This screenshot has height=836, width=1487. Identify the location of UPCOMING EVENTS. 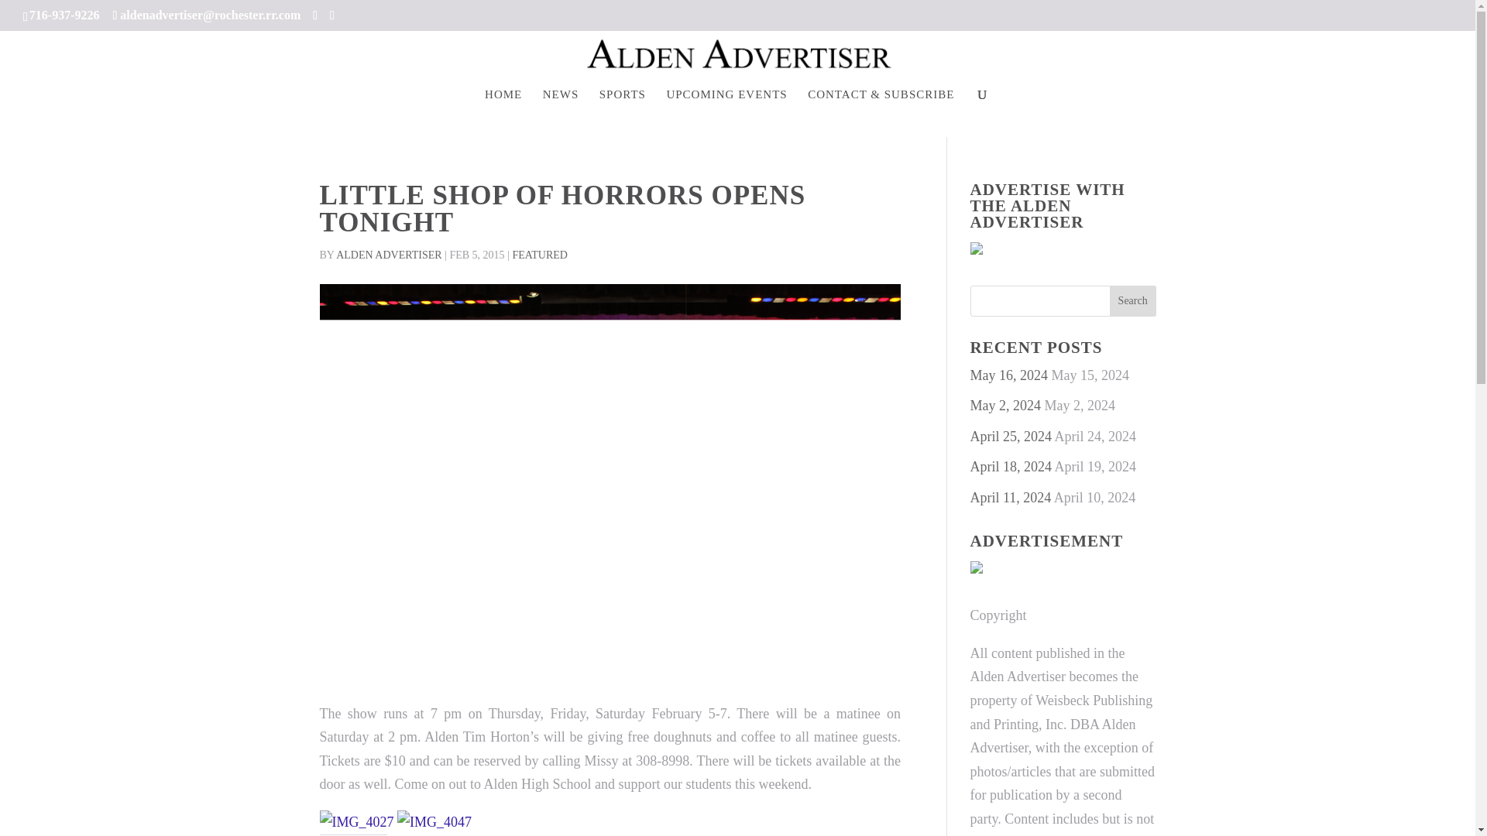
(726, 99).